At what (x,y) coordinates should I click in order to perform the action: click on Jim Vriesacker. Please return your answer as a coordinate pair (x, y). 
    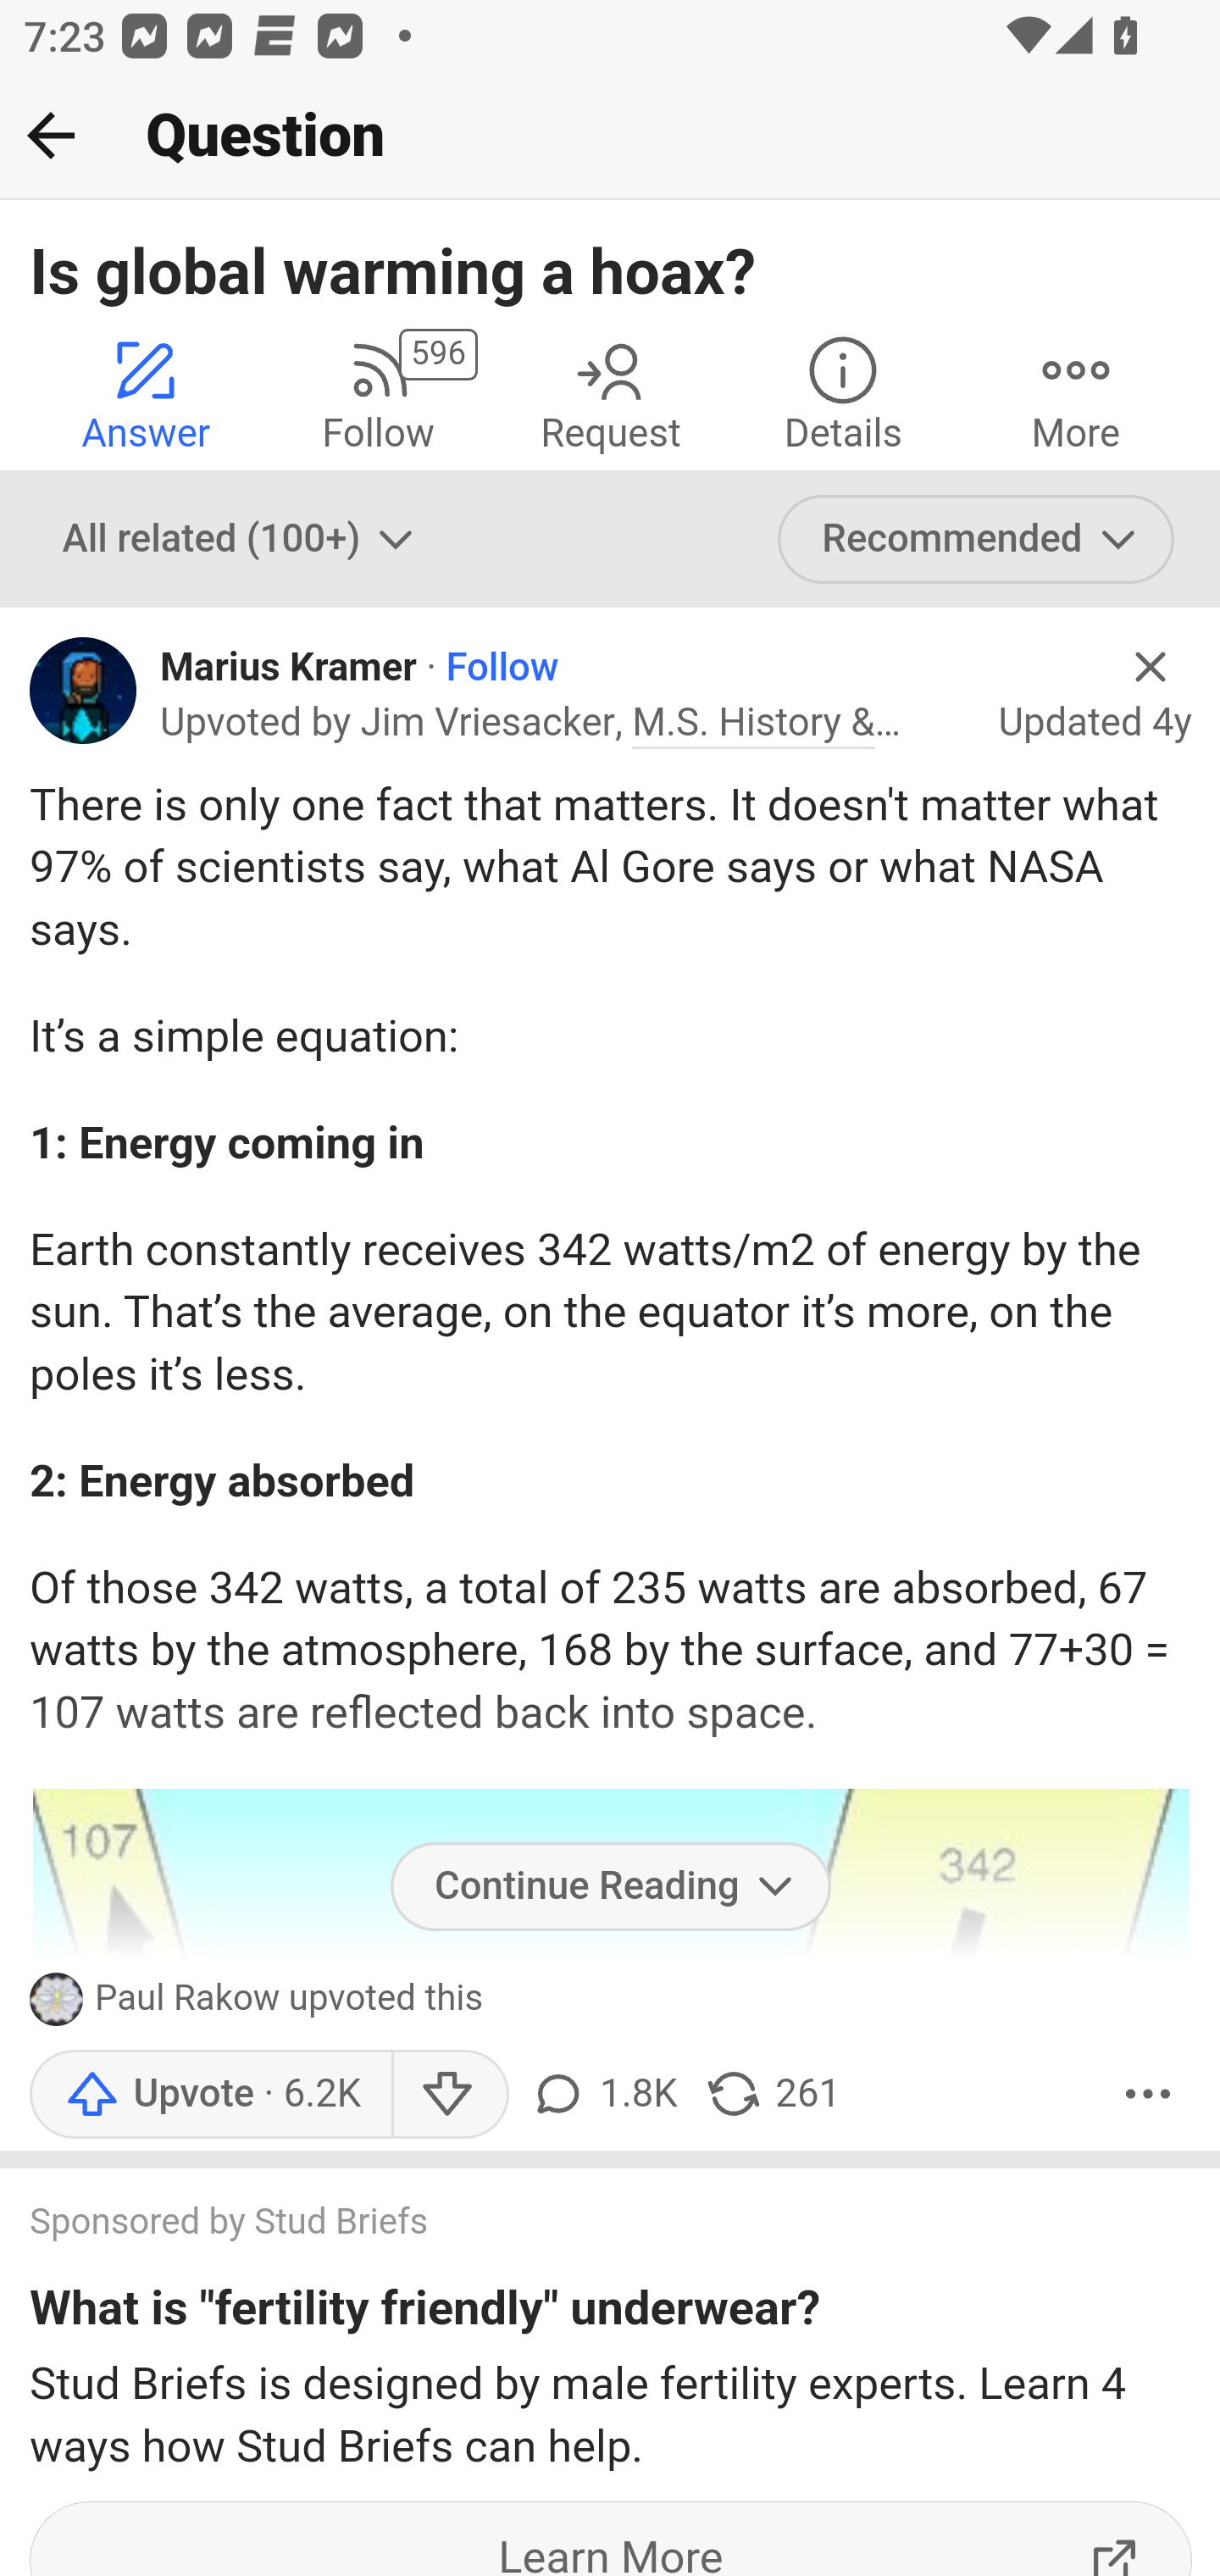
    Looking at the image, I should click on (488, 724).